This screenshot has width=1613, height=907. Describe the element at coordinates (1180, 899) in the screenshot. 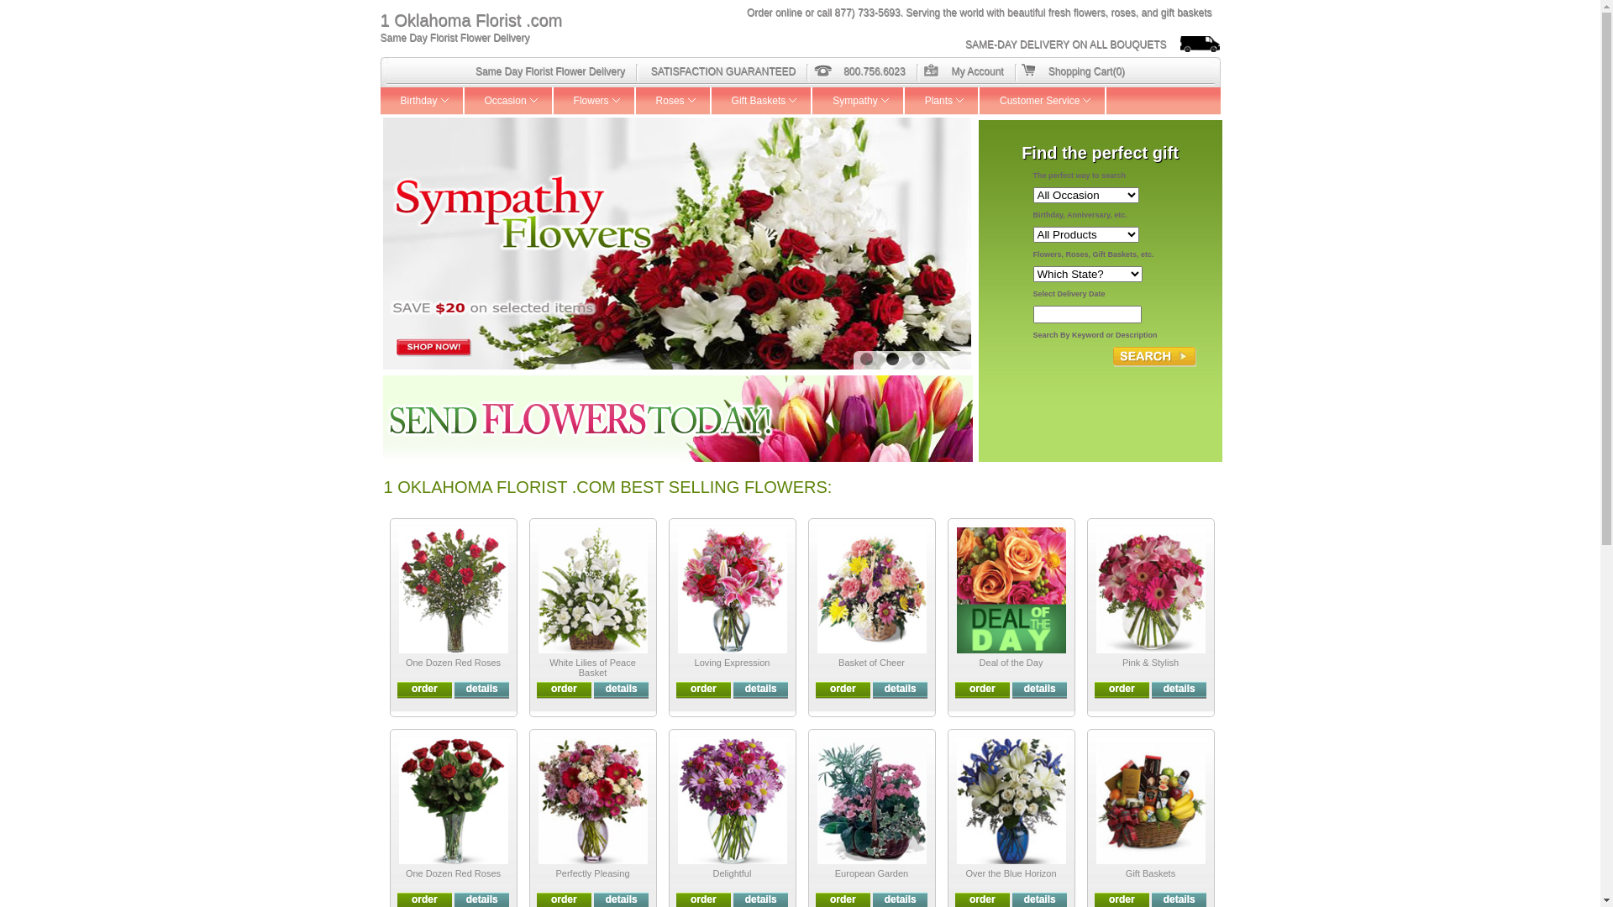

I see `details` at that location.